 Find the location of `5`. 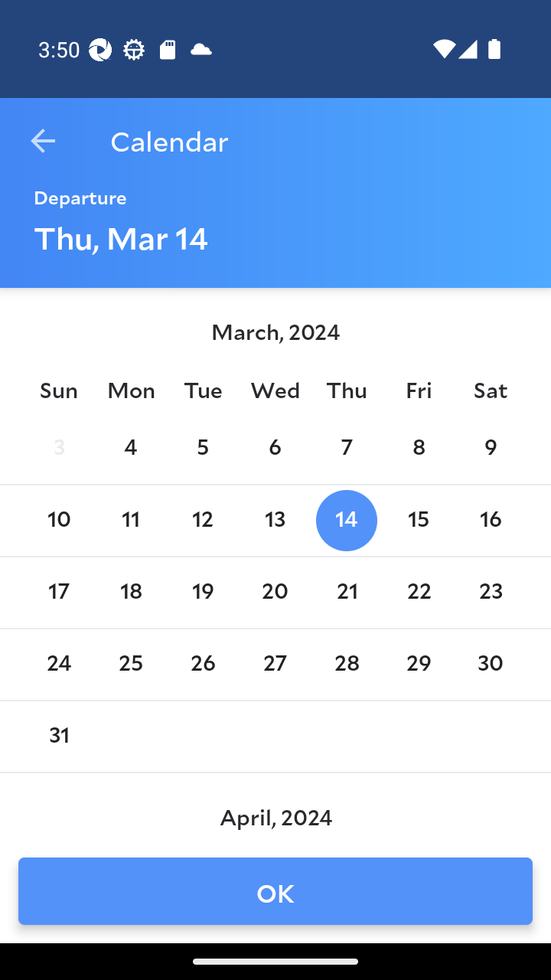

5 is located at coordinates (202, 449).